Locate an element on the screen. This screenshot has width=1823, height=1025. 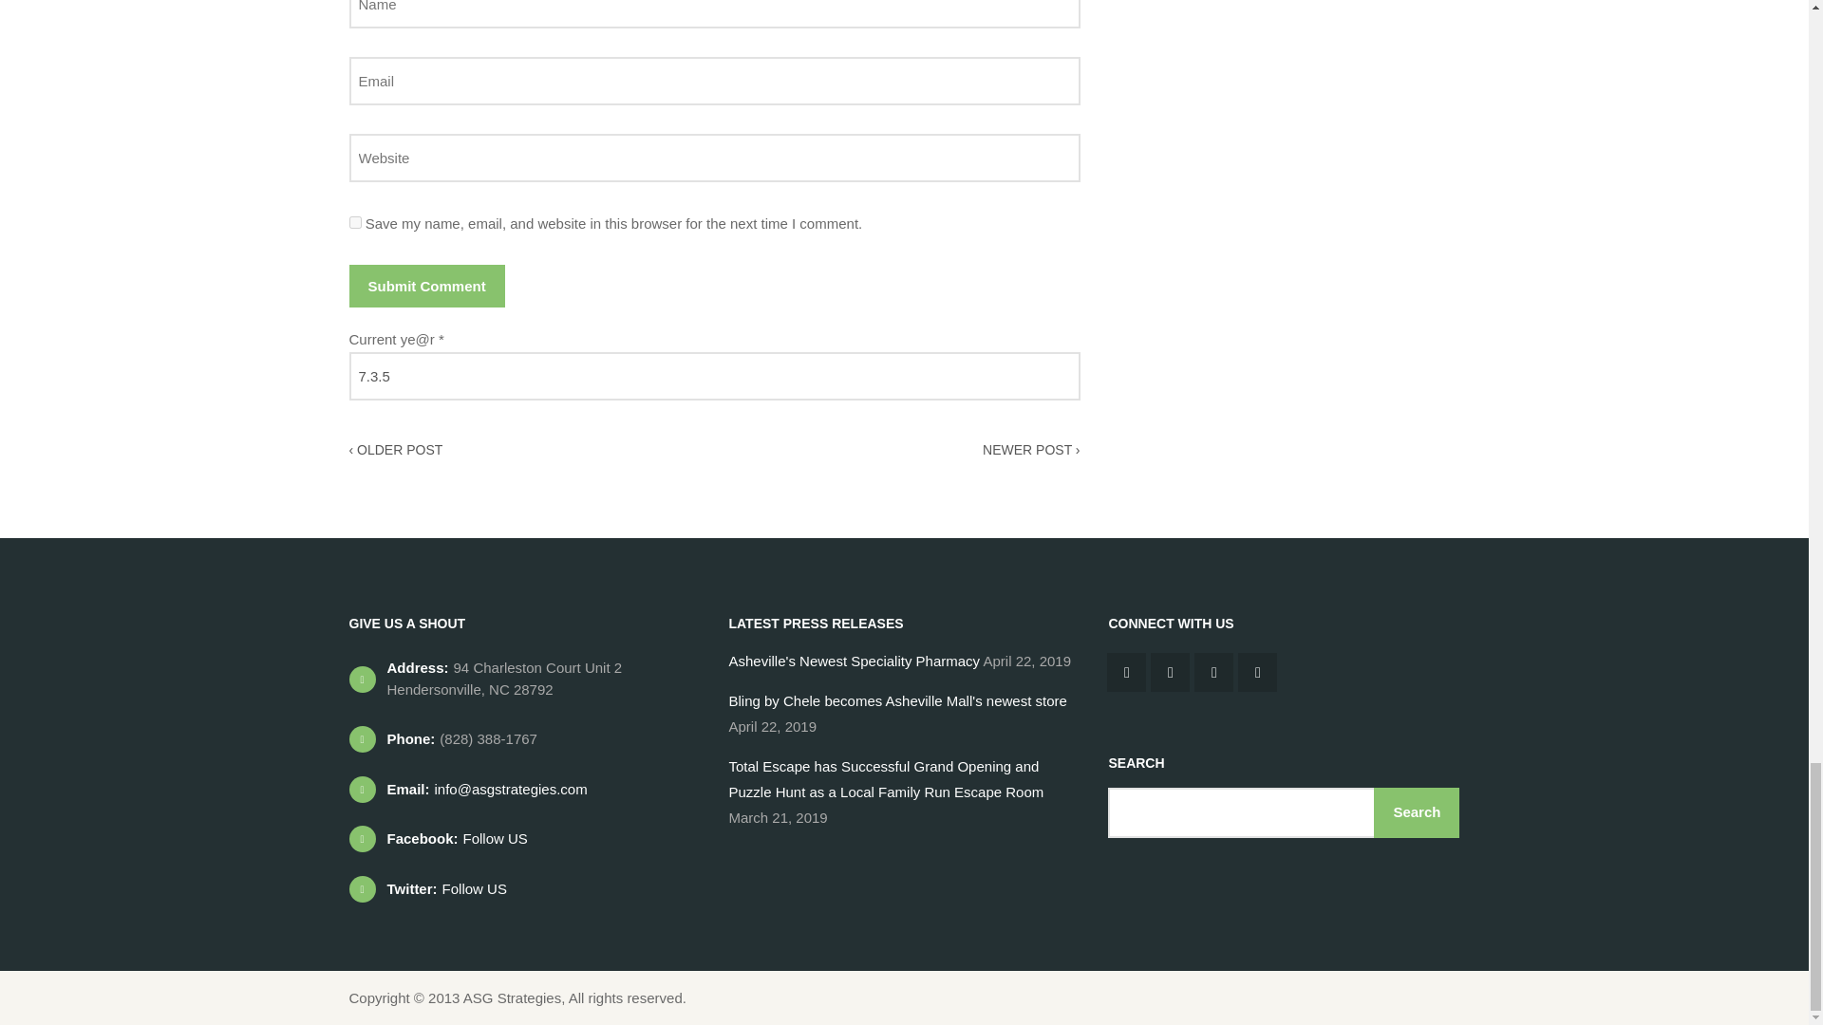
Search is located at coordinates (1417, 812).